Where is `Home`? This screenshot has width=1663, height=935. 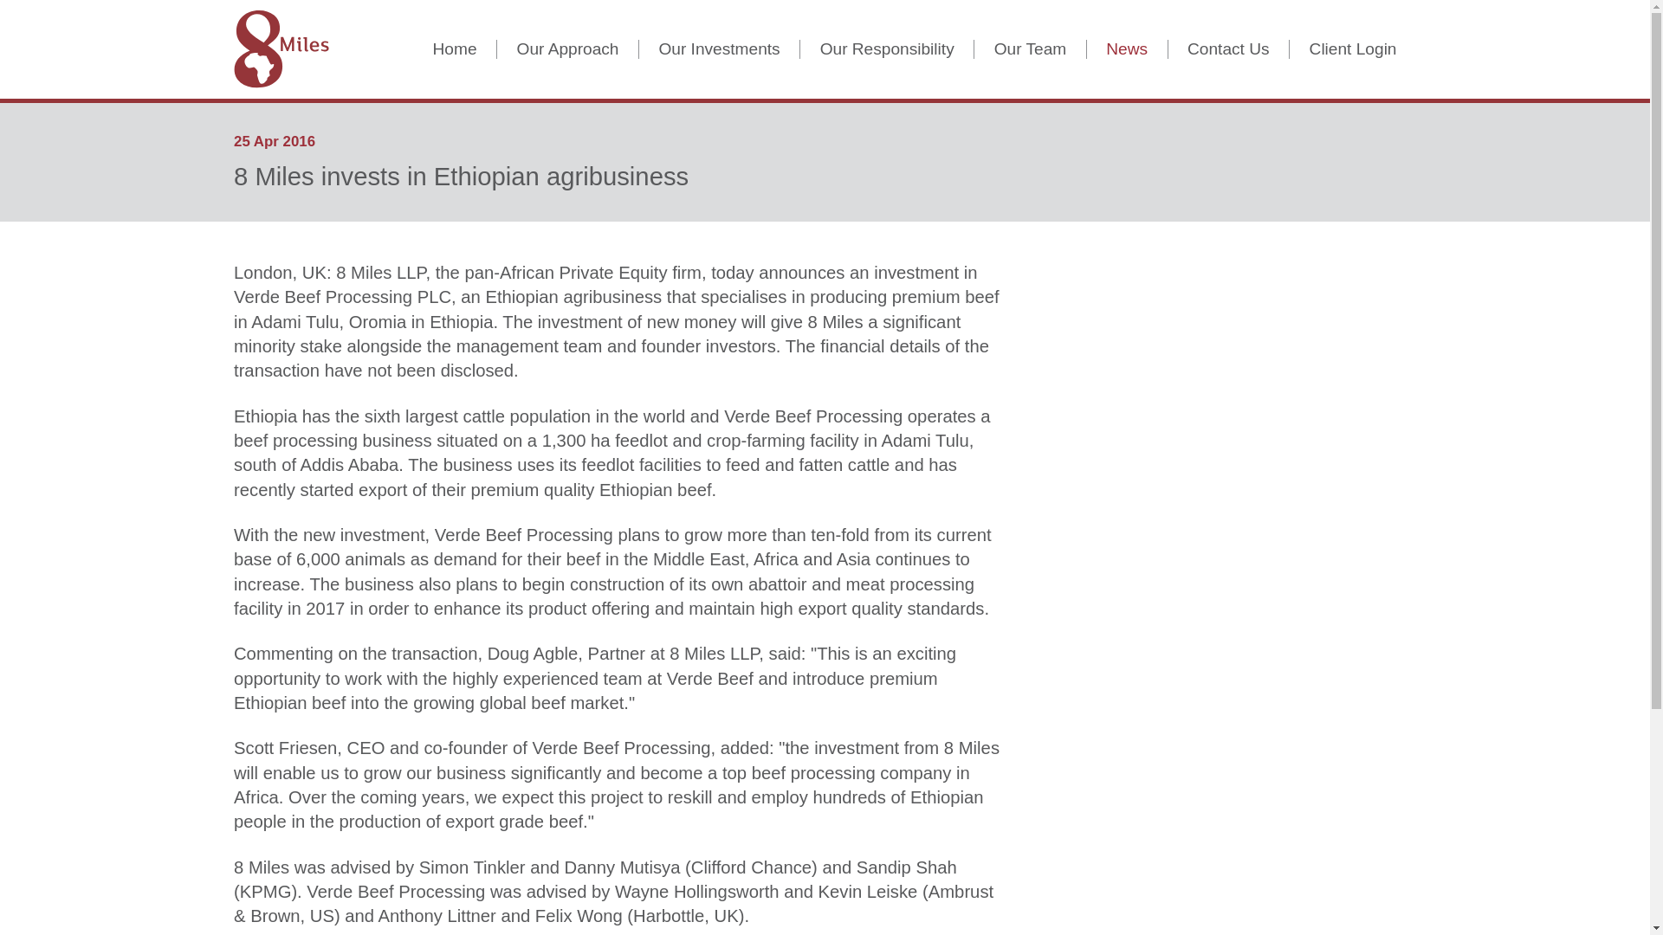
Home is located at coordinates (454, 50).